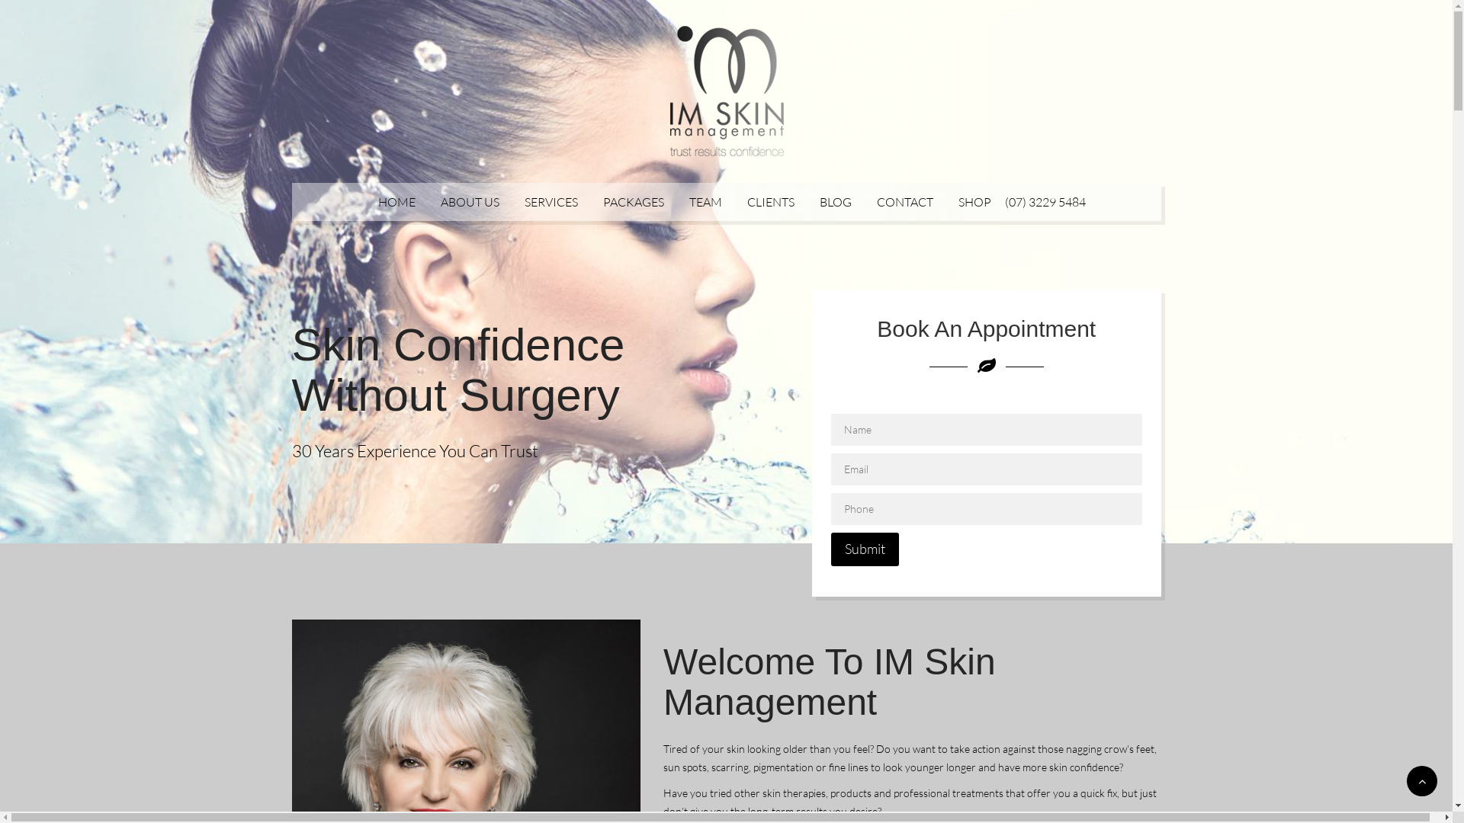 The image size is (1464, 823). What do you see at coordinates (470, 202) in the screenshot?
I see `ABOUT US` at bounding box center [470, 202].